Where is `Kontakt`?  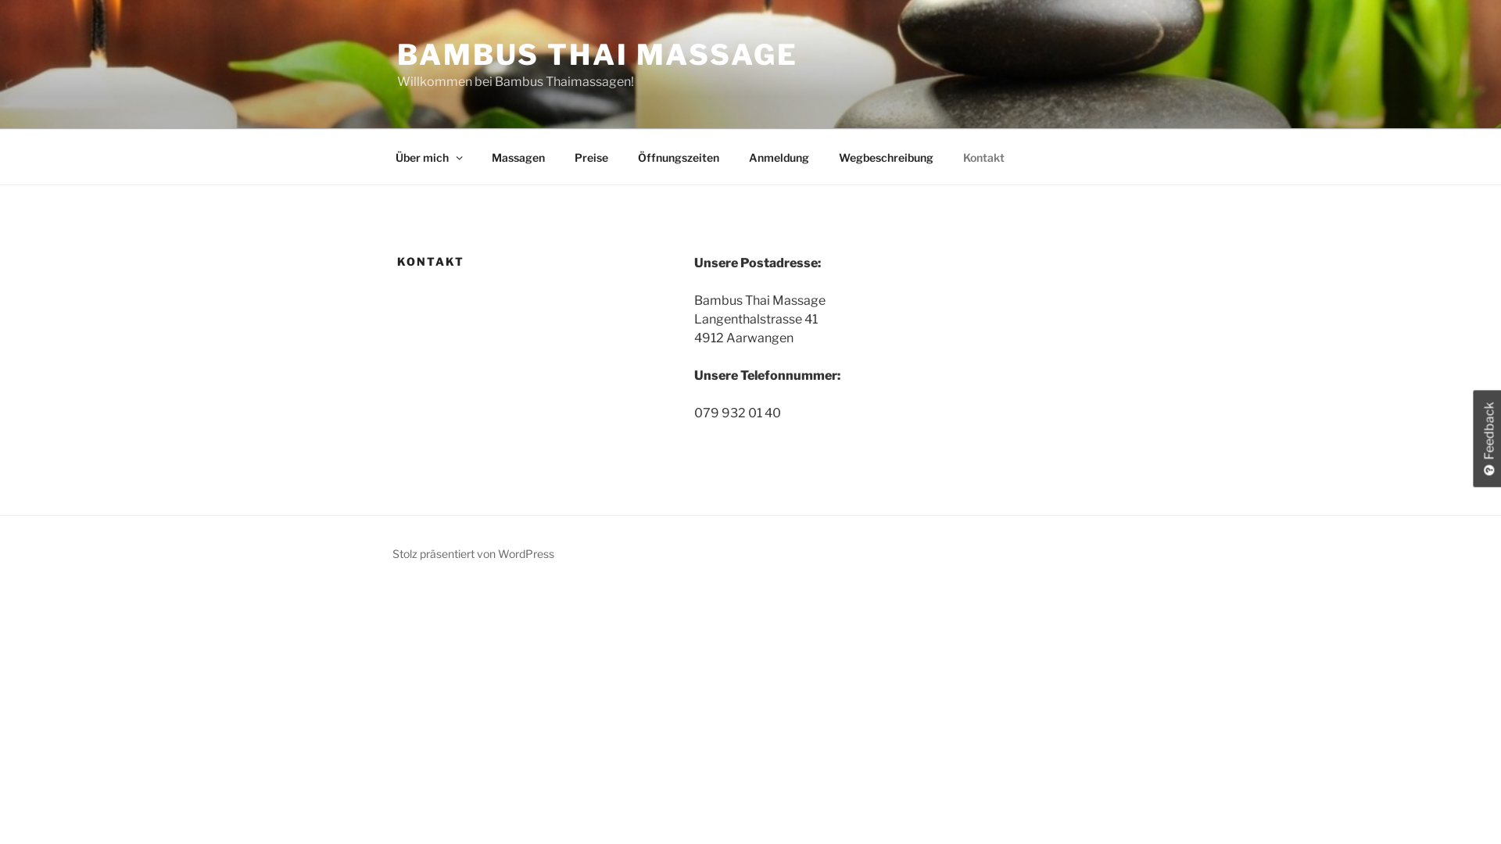 Kontakt is located at coordinates (983, 156).